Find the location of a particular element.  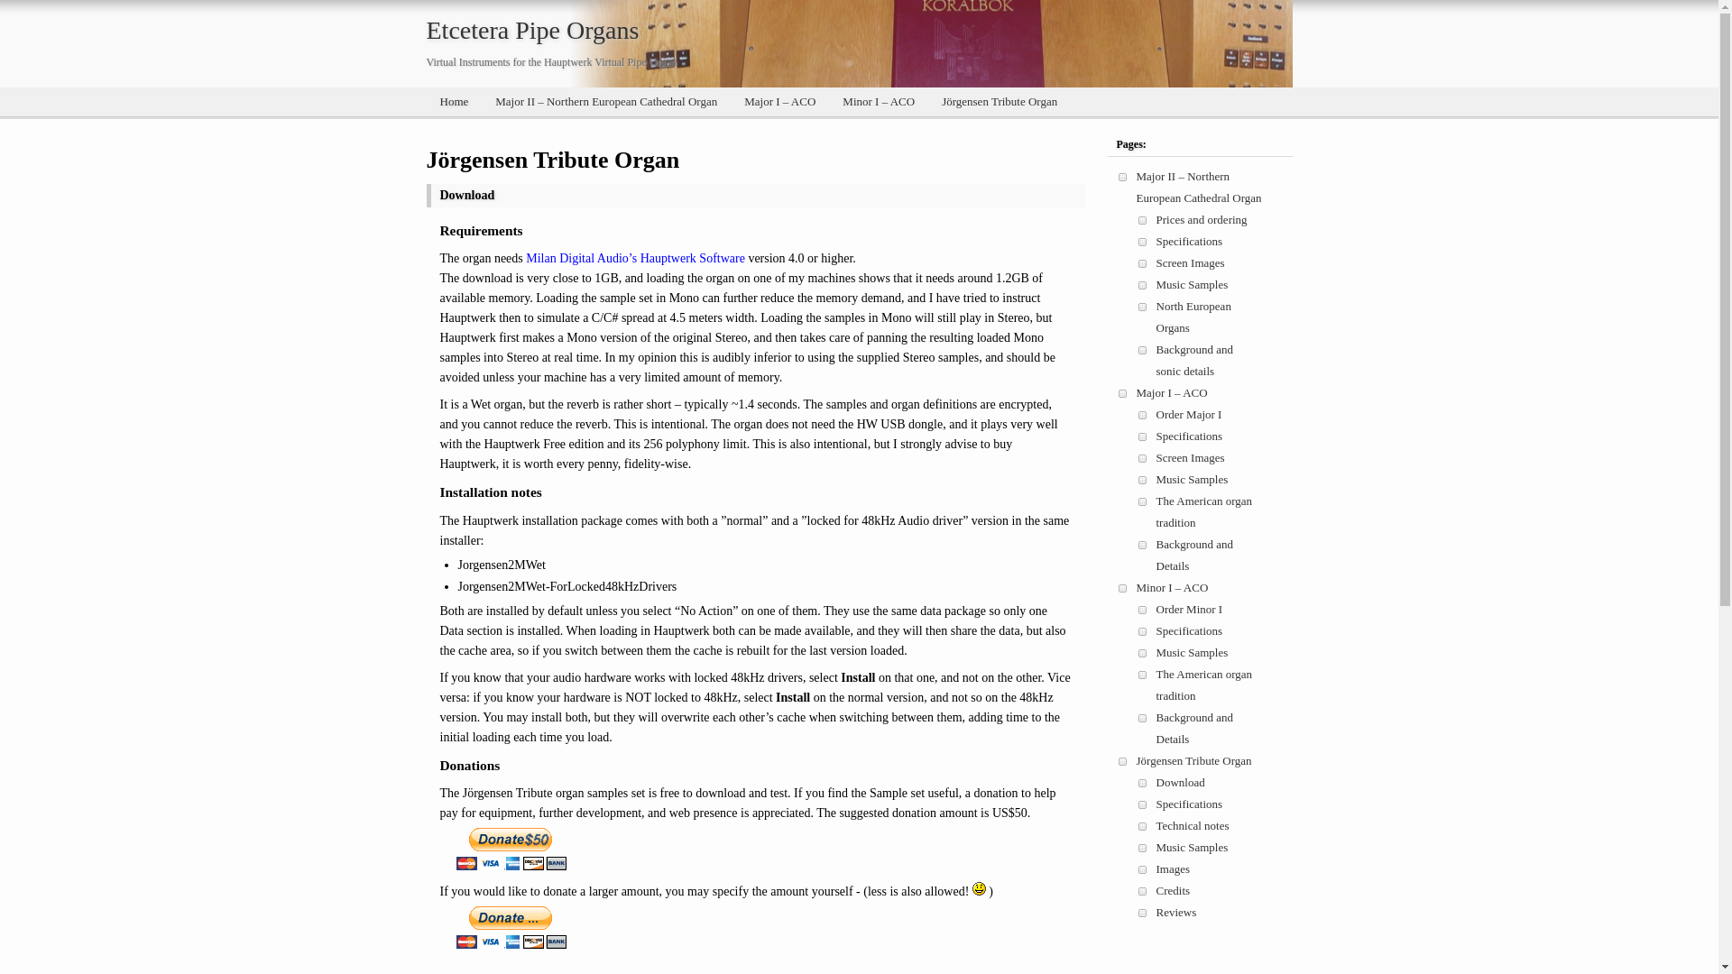

North European Organs is located at coordinates (1194, 317).